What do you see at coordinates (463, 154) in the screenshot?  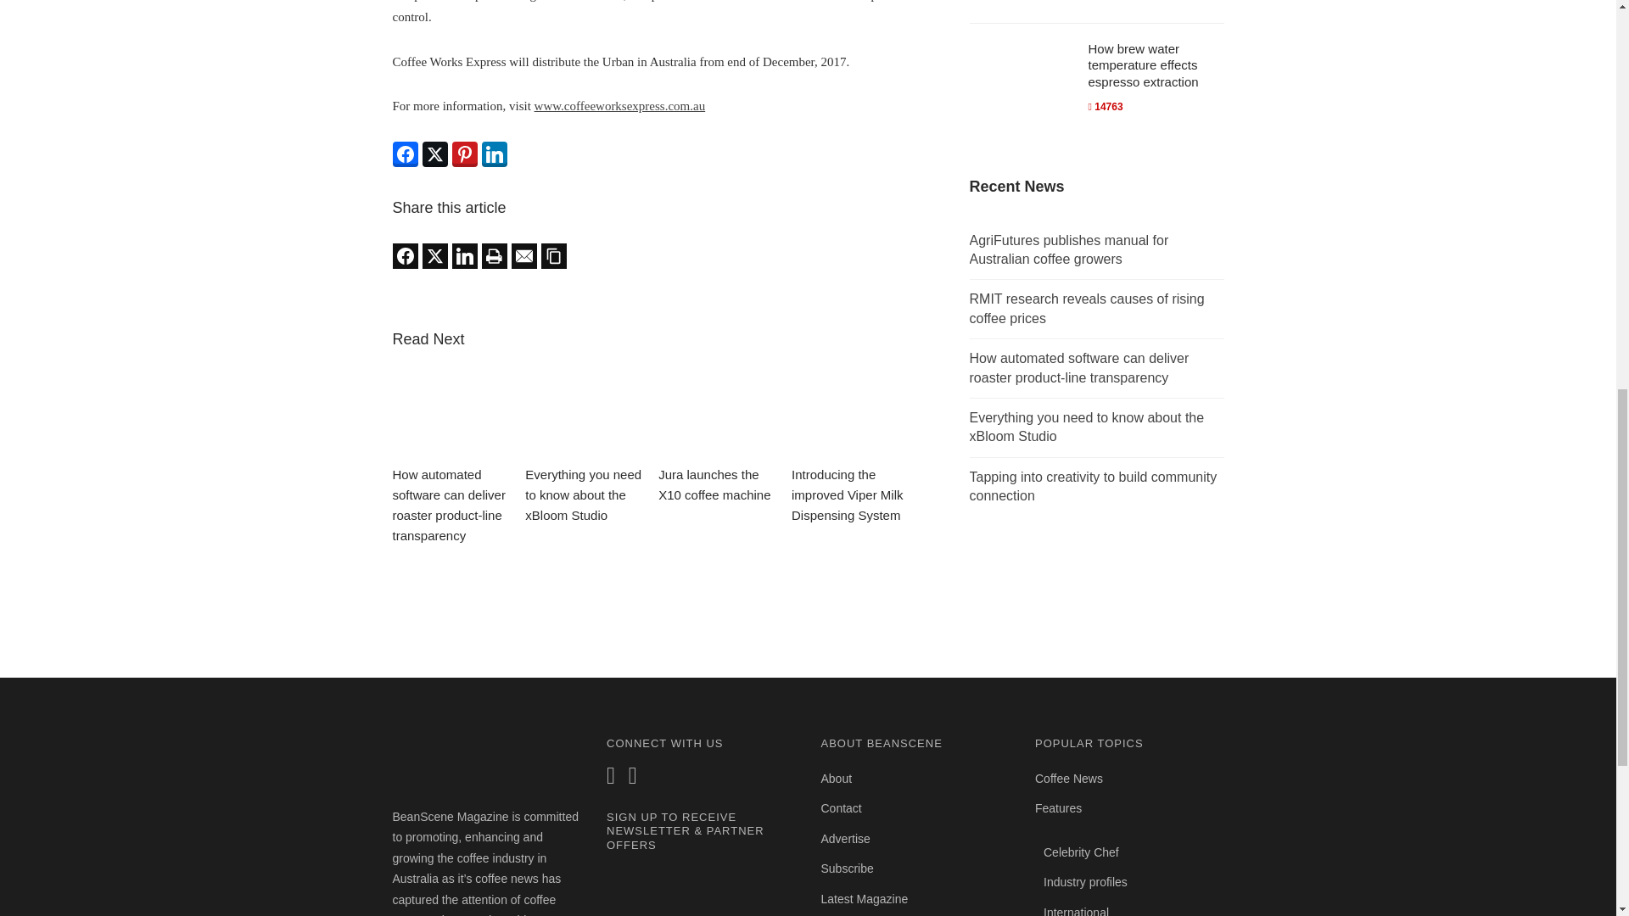 I see `Share on Pinterest` at bounding box center [463, 154].